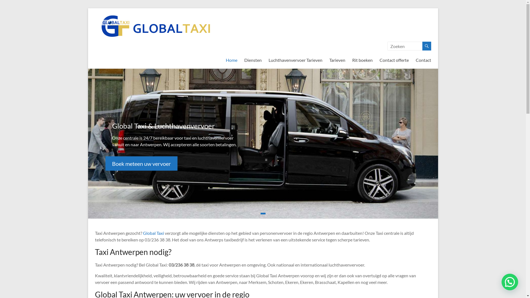  I want to click on Boek meteen uw vervoer, so click(141, 163).